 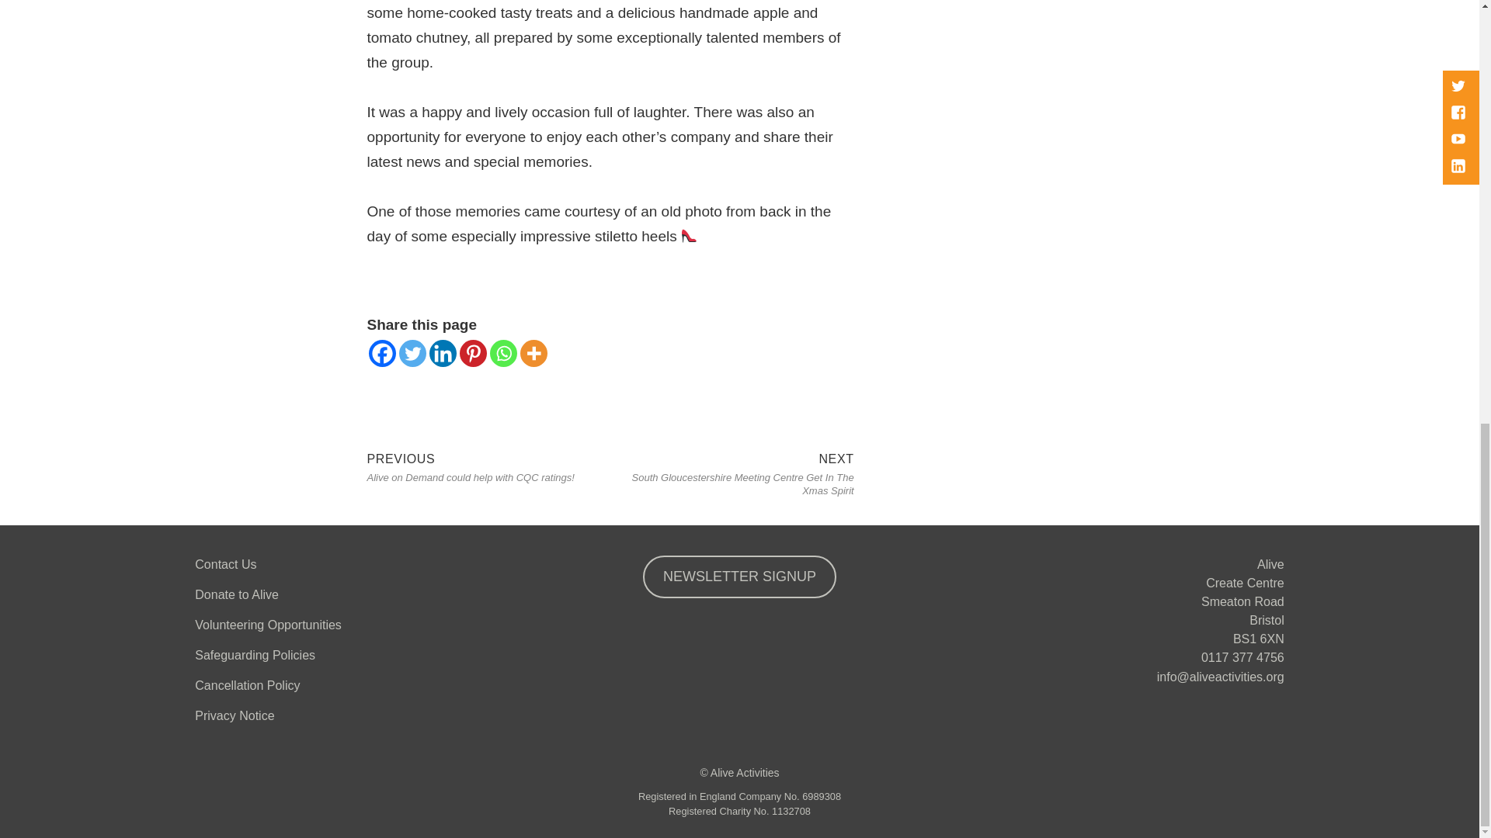 What do you see at coordinates (502, 354) in the screenshot?
I see `Whatsapp` at bounding box center [502, 354].